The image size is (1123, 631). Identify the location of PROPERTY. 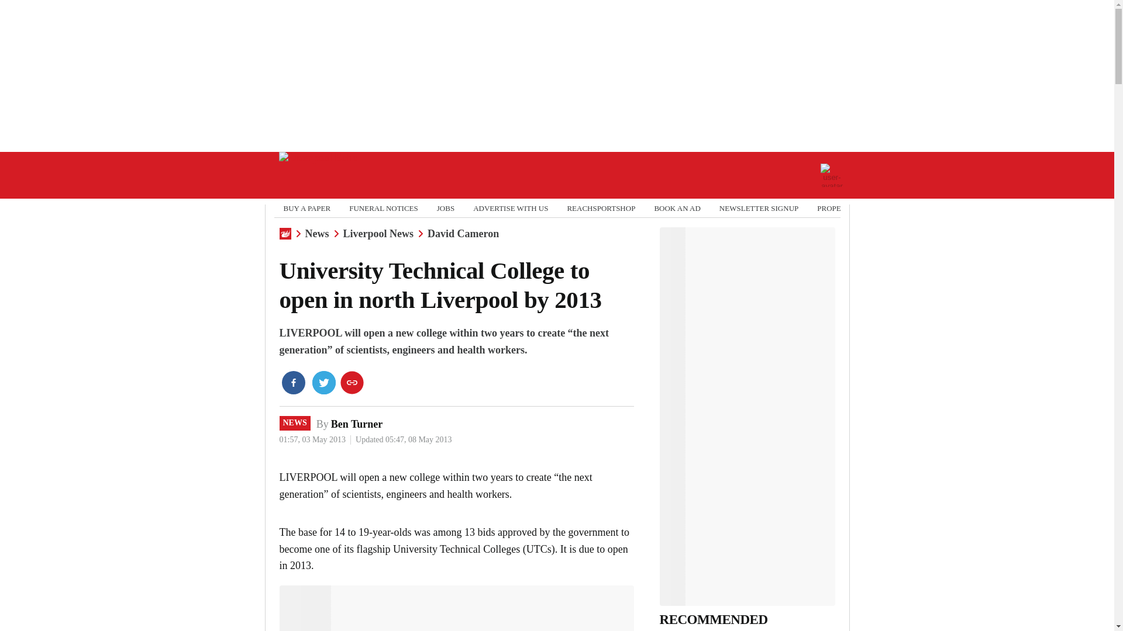
(836, 208).